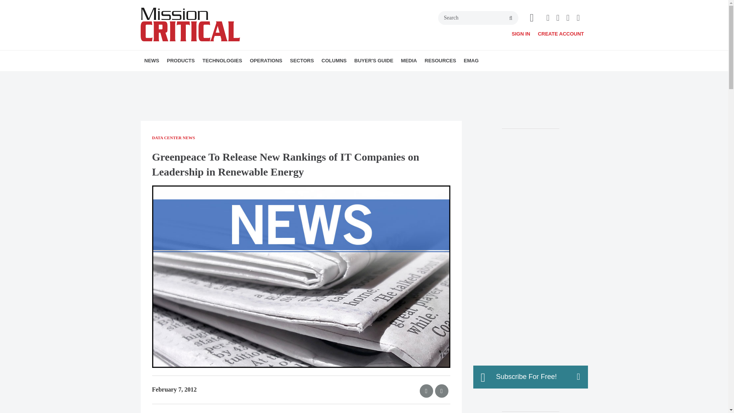  Describe the element at coordinates (266, 60) in the screenshot. I see `OPERATIONS` at that location.